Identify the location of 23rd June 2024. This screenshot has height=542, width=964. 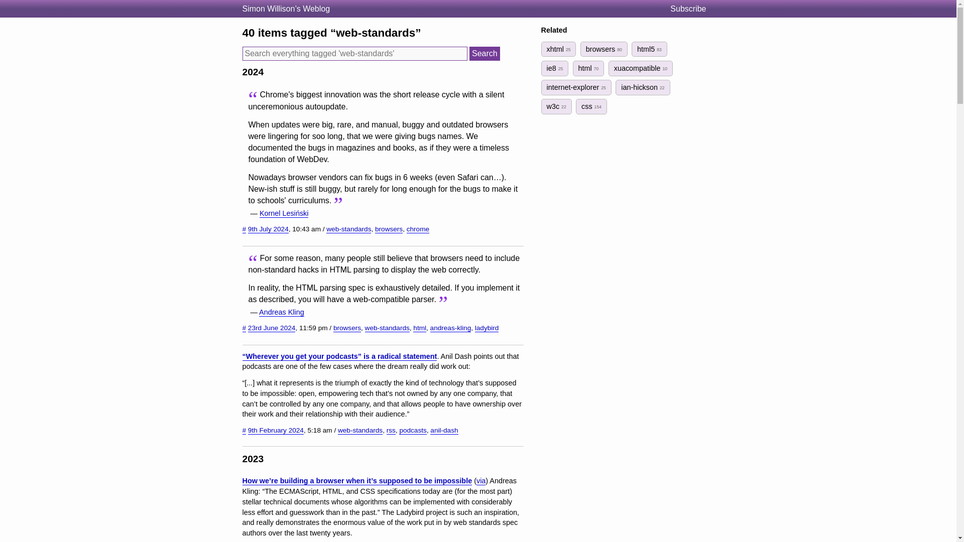
(271, 328).